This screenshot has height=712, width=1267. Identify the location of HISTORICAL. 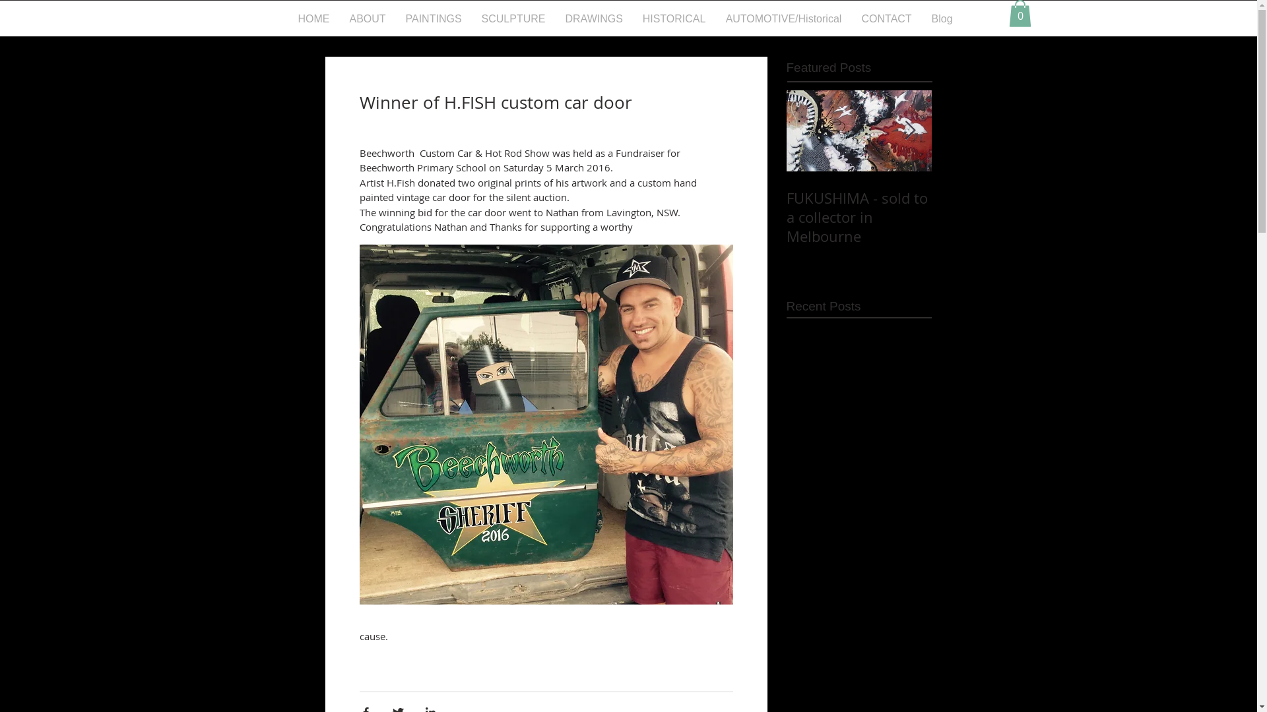
(674, 19).